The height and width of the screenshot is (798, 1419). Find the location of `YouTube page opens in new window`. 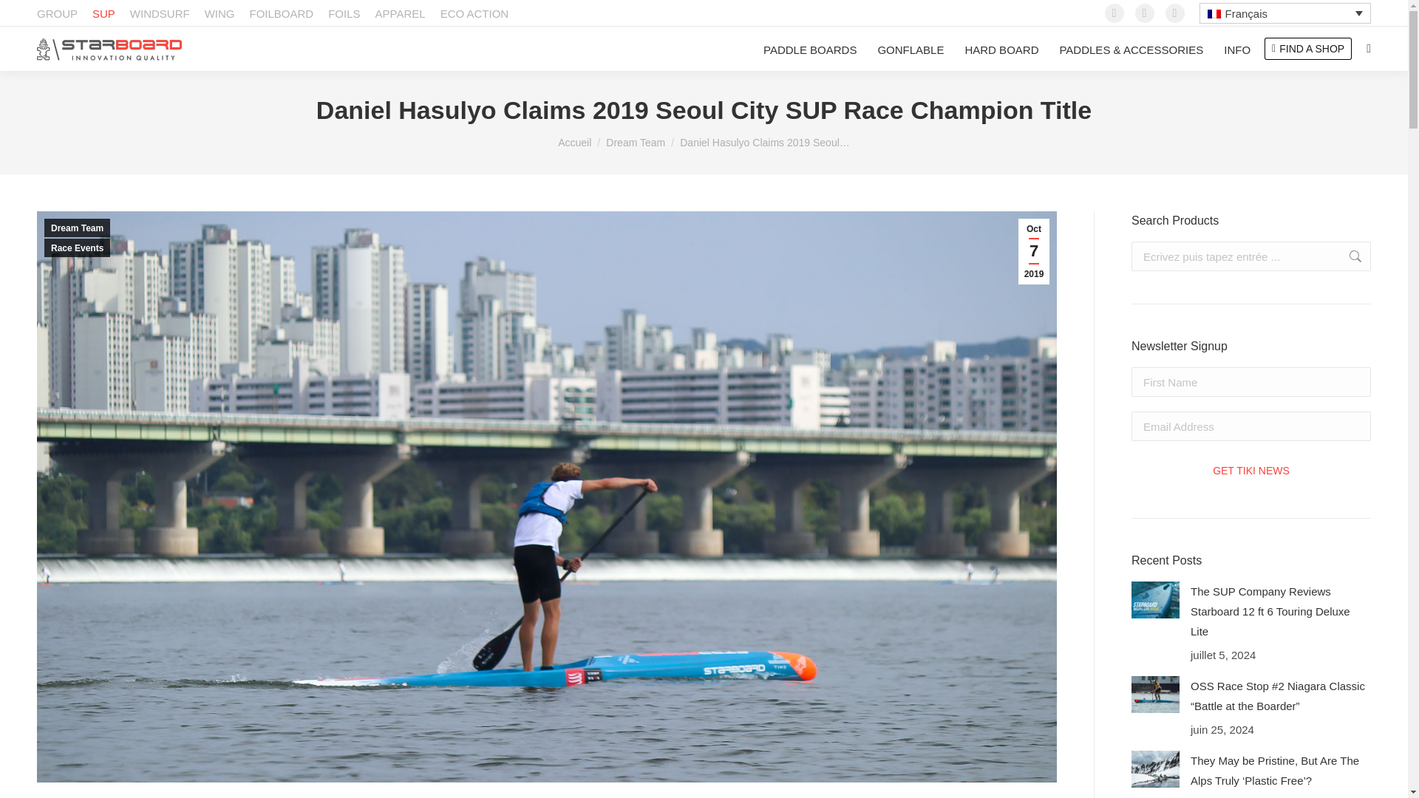

YouTube page opens in new window is located at coordinates (1175, 13).